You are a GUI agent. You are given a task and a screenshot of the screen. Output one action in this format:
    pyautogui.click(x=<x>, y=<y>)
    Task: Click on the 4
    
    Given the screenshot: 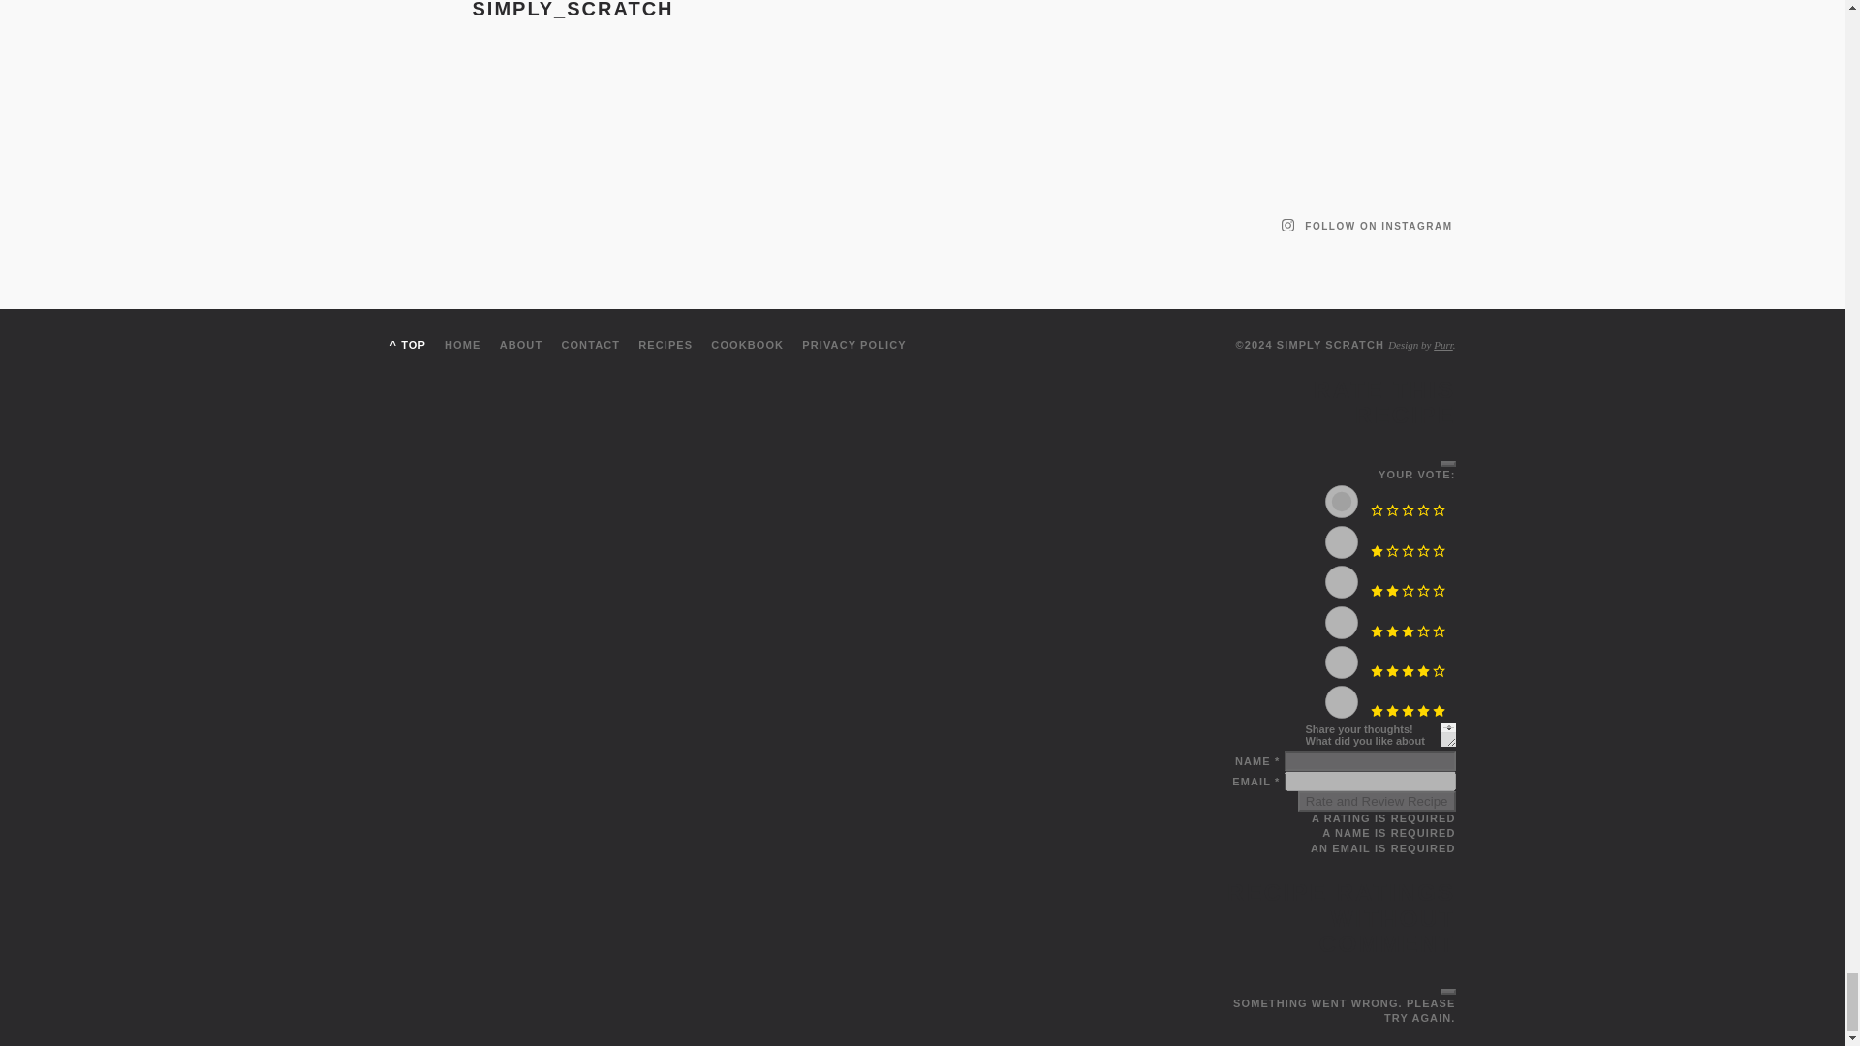 What is the action you would take?
    pyautogui.click(x=1341, y=662)
    